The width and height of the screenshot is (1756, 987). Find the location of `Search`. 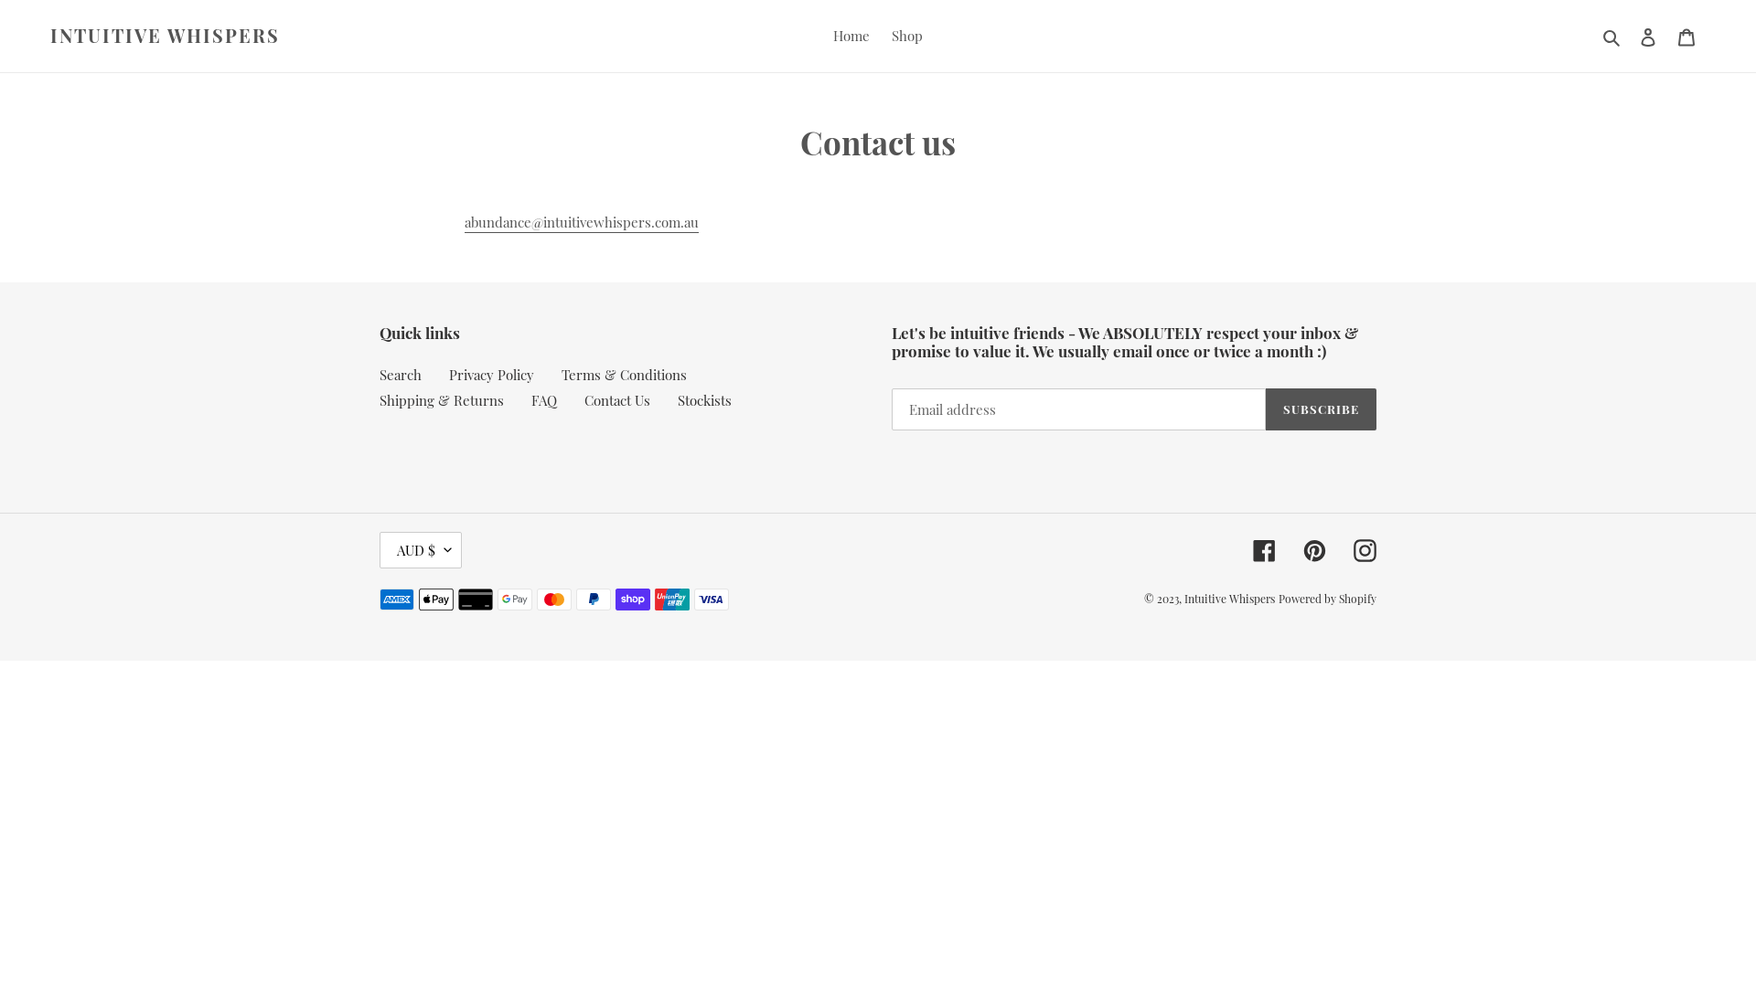

Search is located at coordinates (1613, 37).